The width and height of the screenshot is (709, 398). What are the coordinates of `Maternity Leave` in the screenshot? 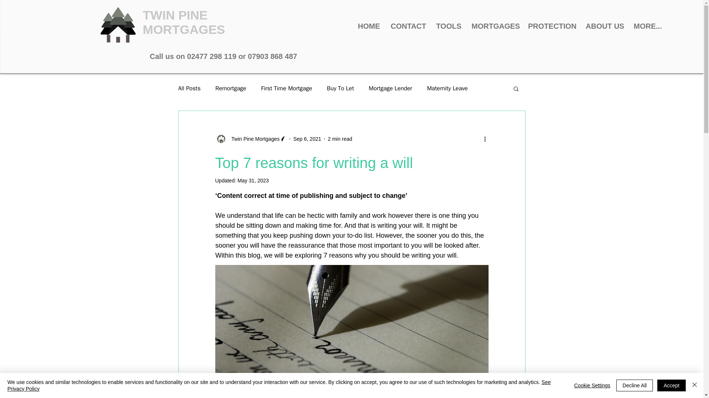 It's located at (447, 88).